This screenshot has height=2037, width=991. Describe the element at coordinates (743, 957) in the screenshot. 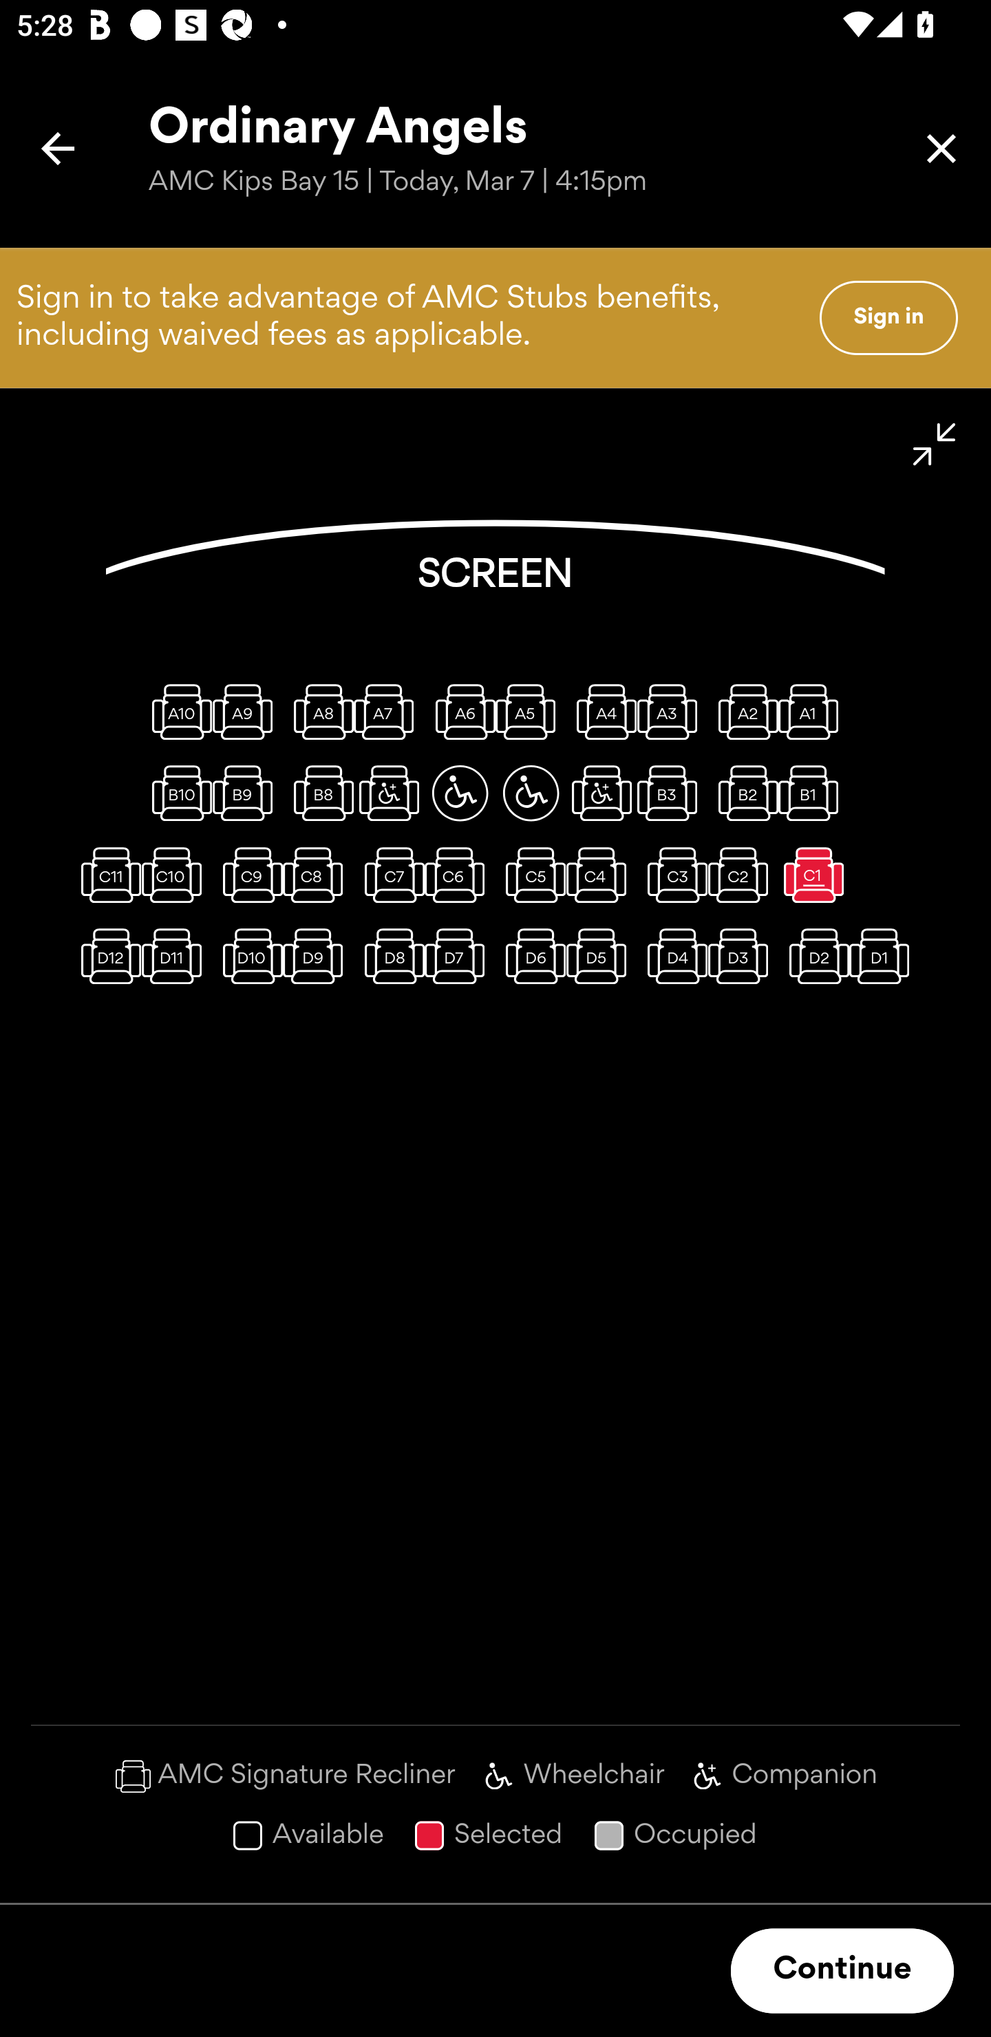

I see `D3, Regular seat, available` at that location.